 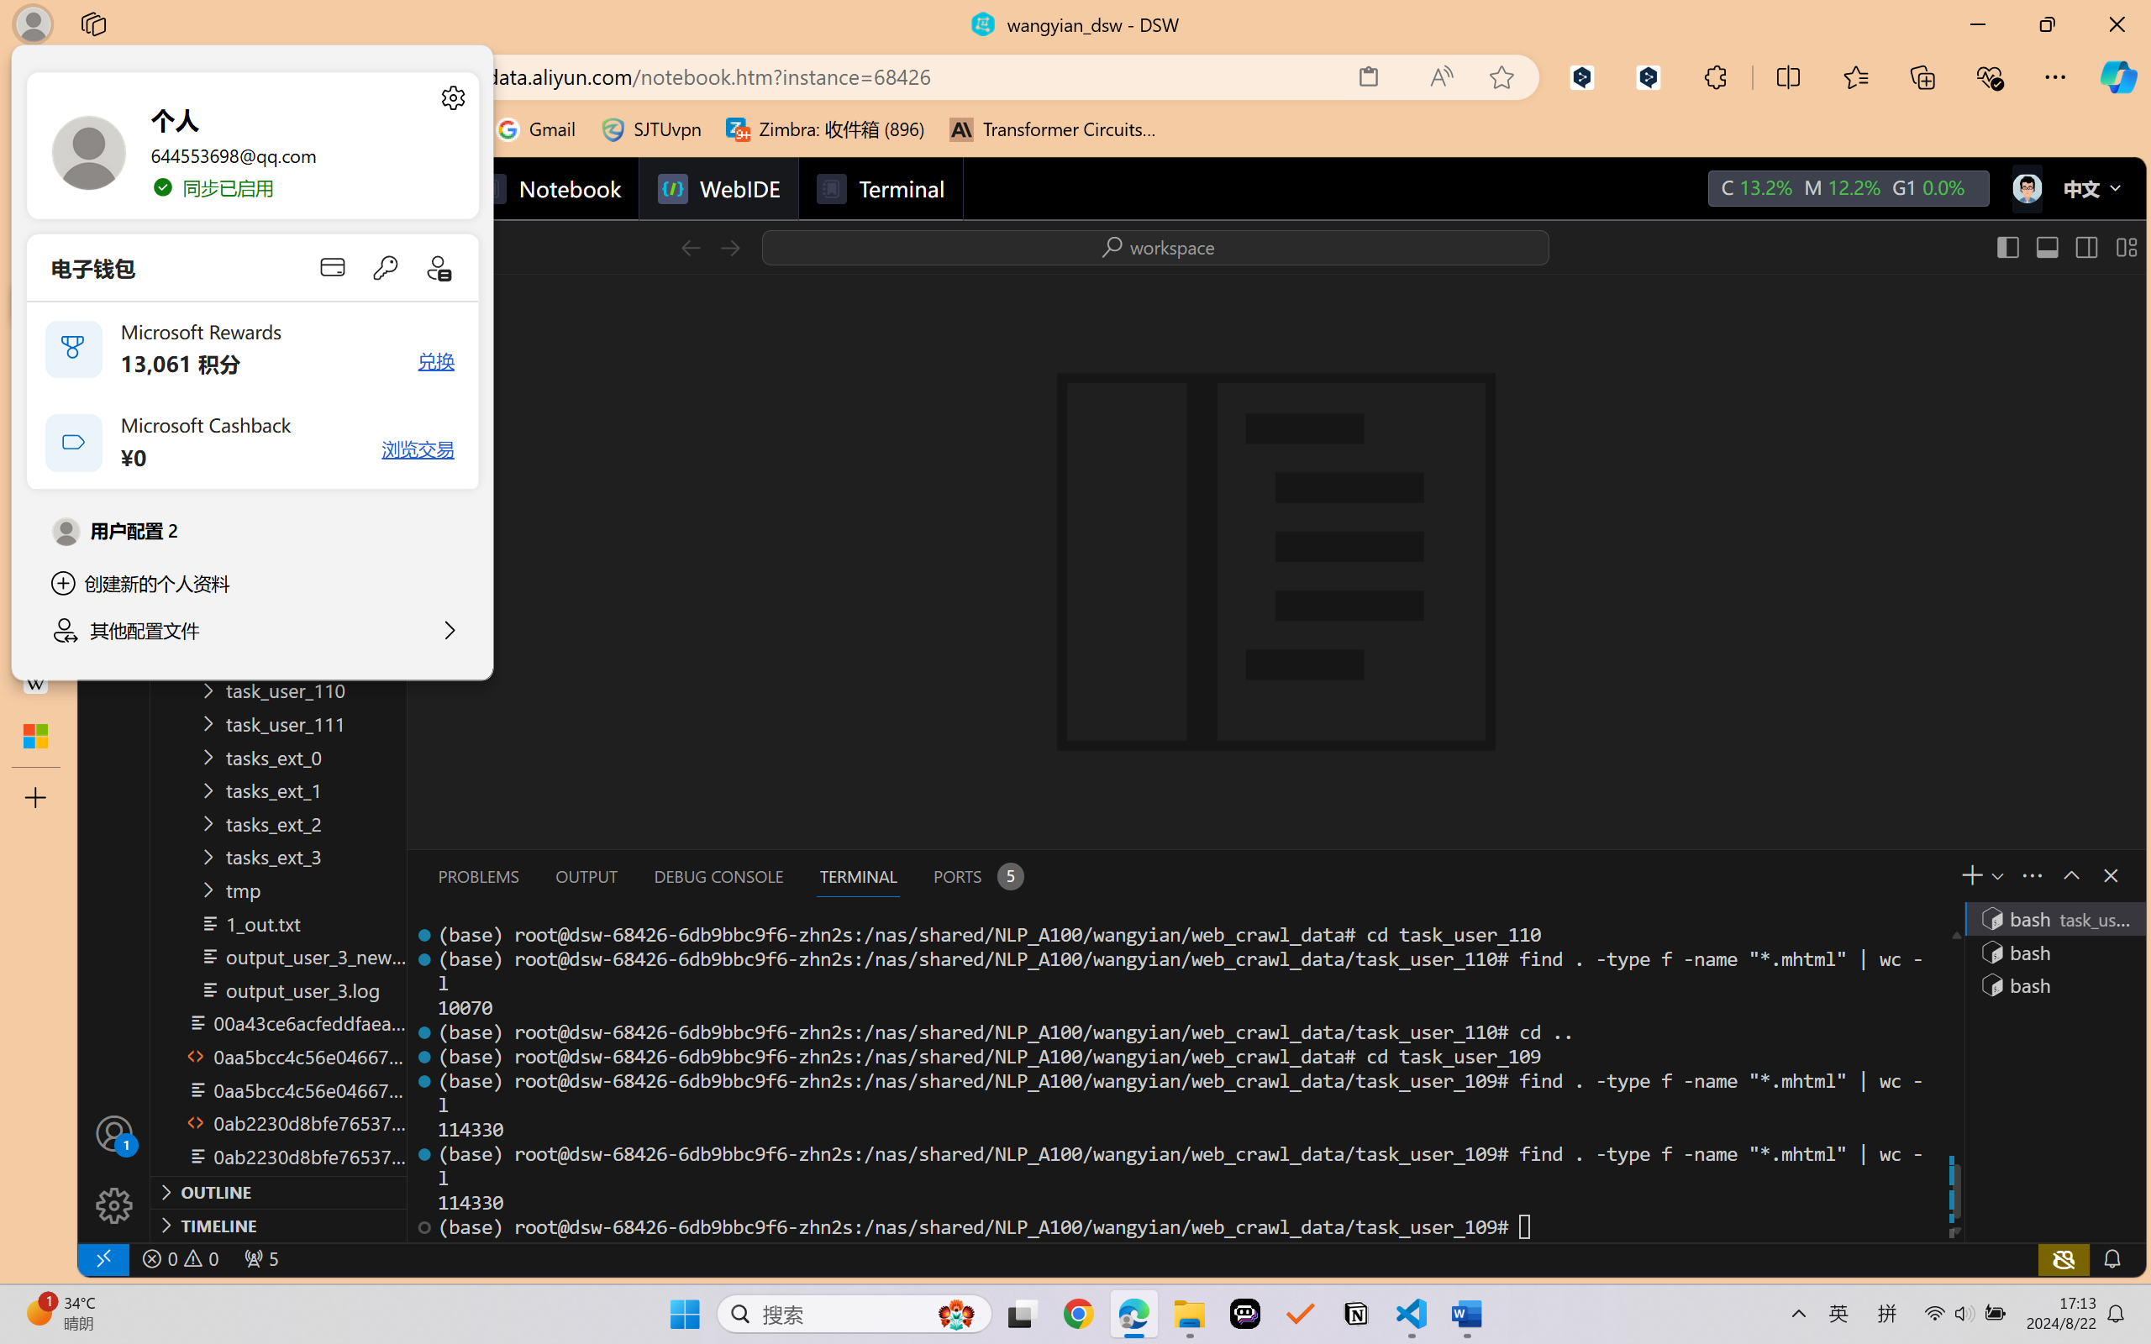 I want to click on WebIDE, so click(x=718, y=188).